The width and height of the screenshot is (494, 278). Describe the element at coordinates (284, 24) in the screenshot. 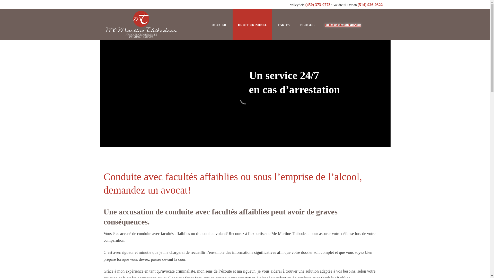

I see `TARIFS` at that location.